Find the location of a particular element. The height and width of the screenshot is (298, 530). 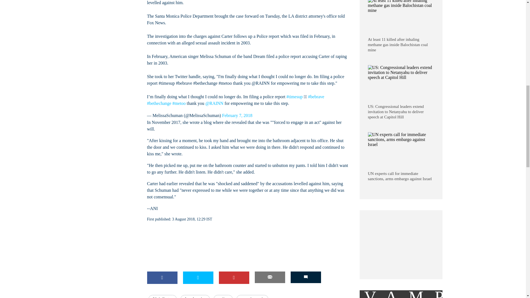

sexual assault is located at coordinates (252, 296).